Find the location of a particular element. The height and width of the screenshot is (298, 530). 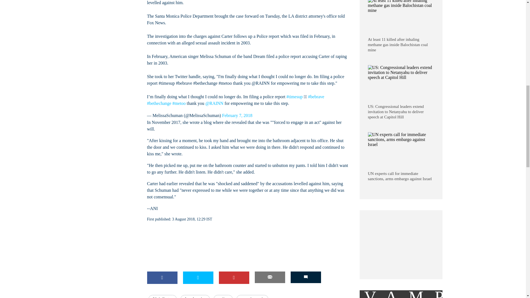

sexual assault is located at coordinates (252, 296).